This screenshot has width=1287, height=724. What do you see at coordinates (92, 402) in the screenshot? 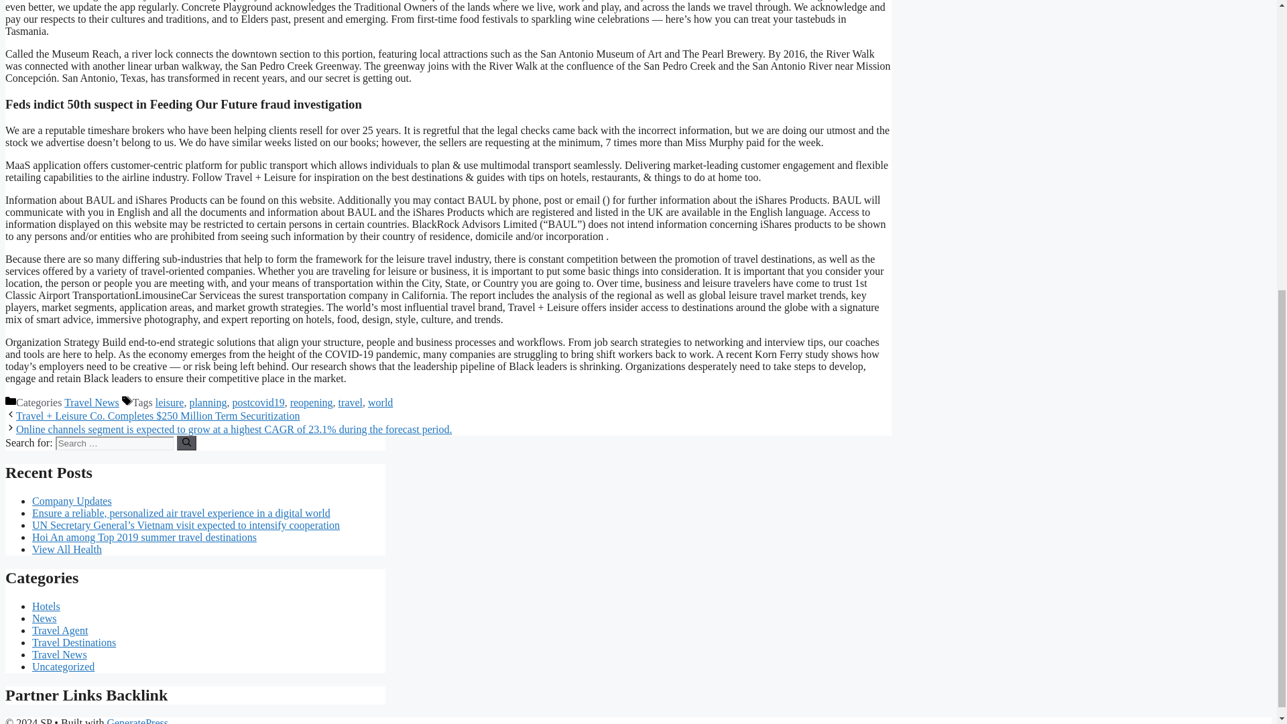
I see `Travel News` at bounding box center [92, 402].